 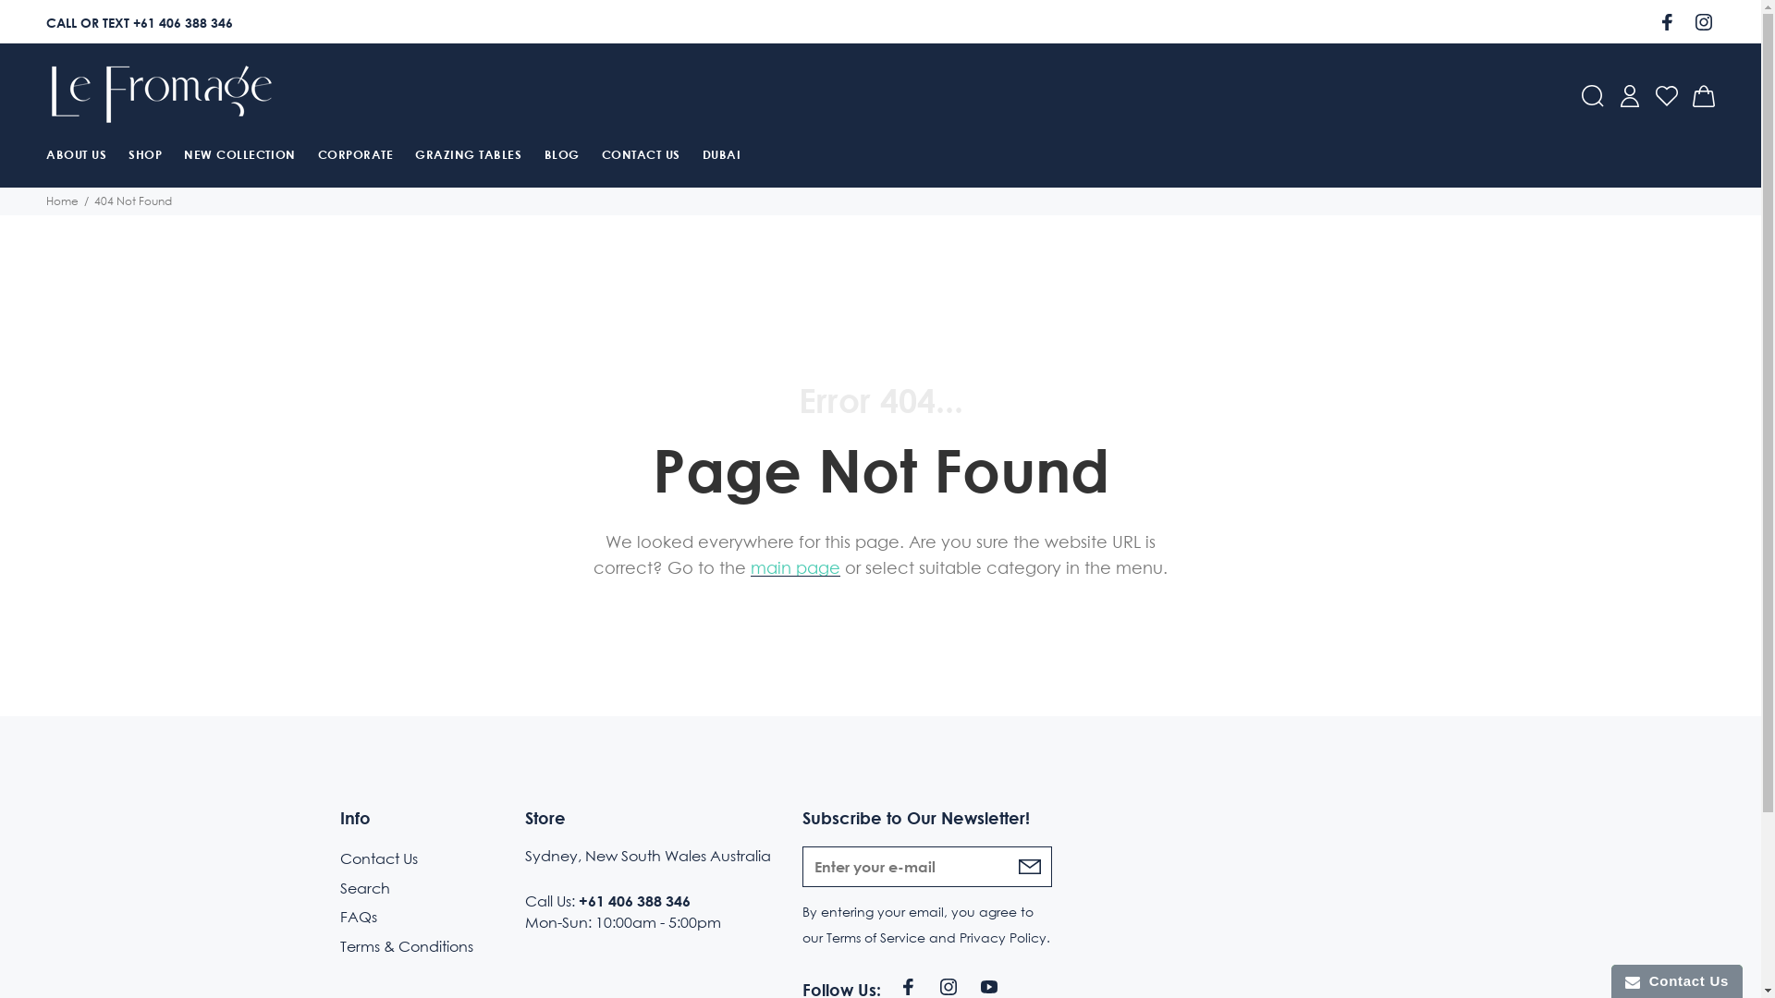 What do you see at coordinates (239, 157) in the screenshot?
I see `NEW COLLECTION` at bounding box center [239, 157].